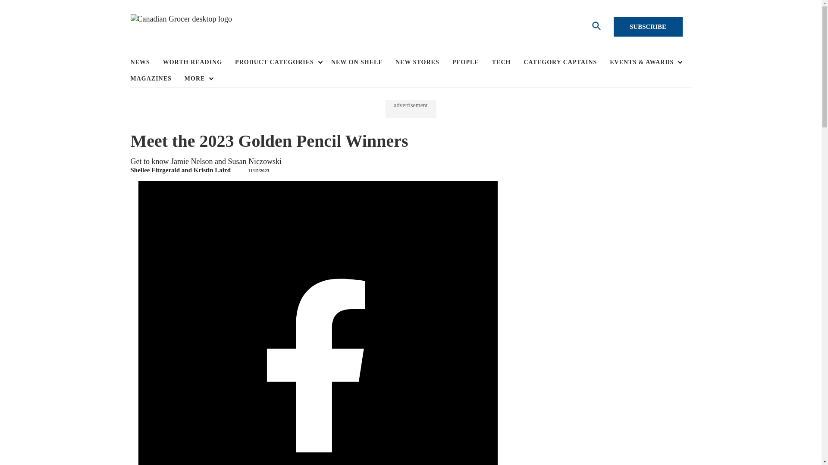  I want to click on WORTH READING, so click(199, 62).